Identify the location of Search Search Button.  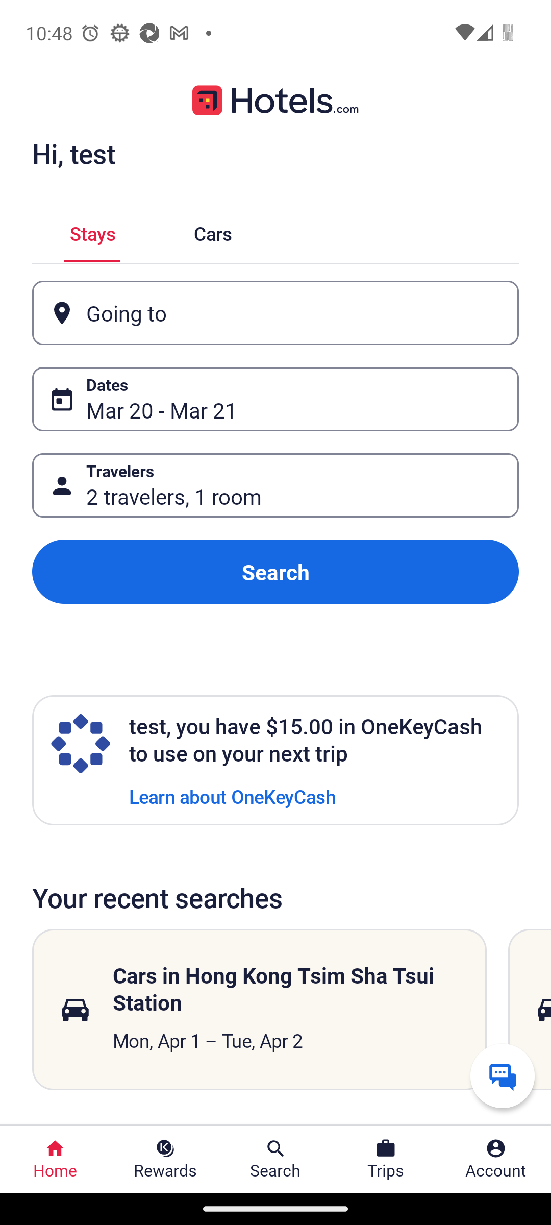
(275, 1159).